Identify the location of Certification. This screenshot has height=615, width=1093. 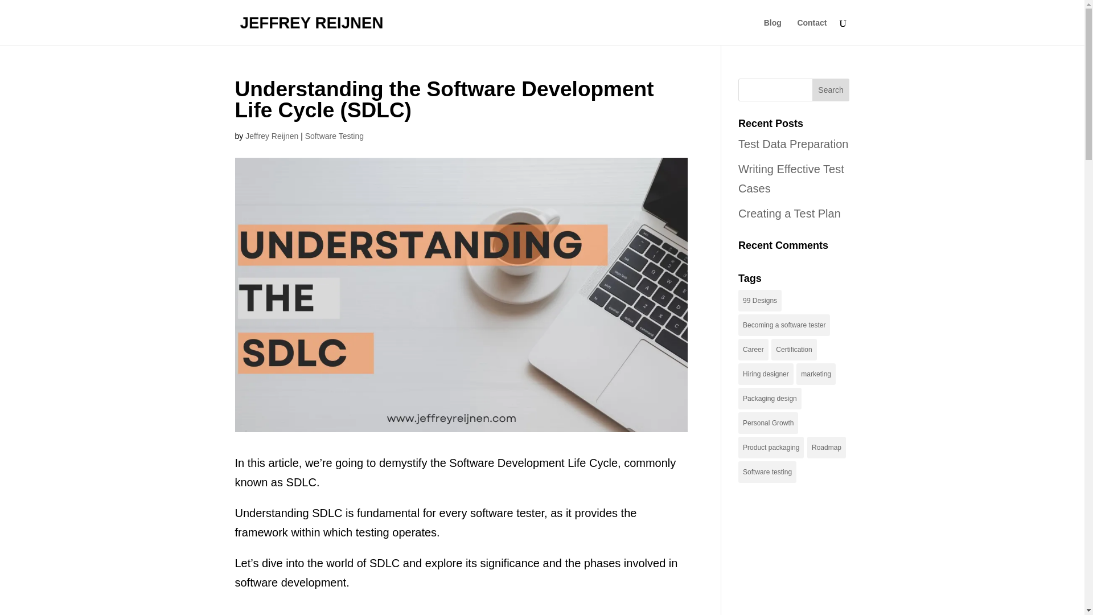
(794, 350).